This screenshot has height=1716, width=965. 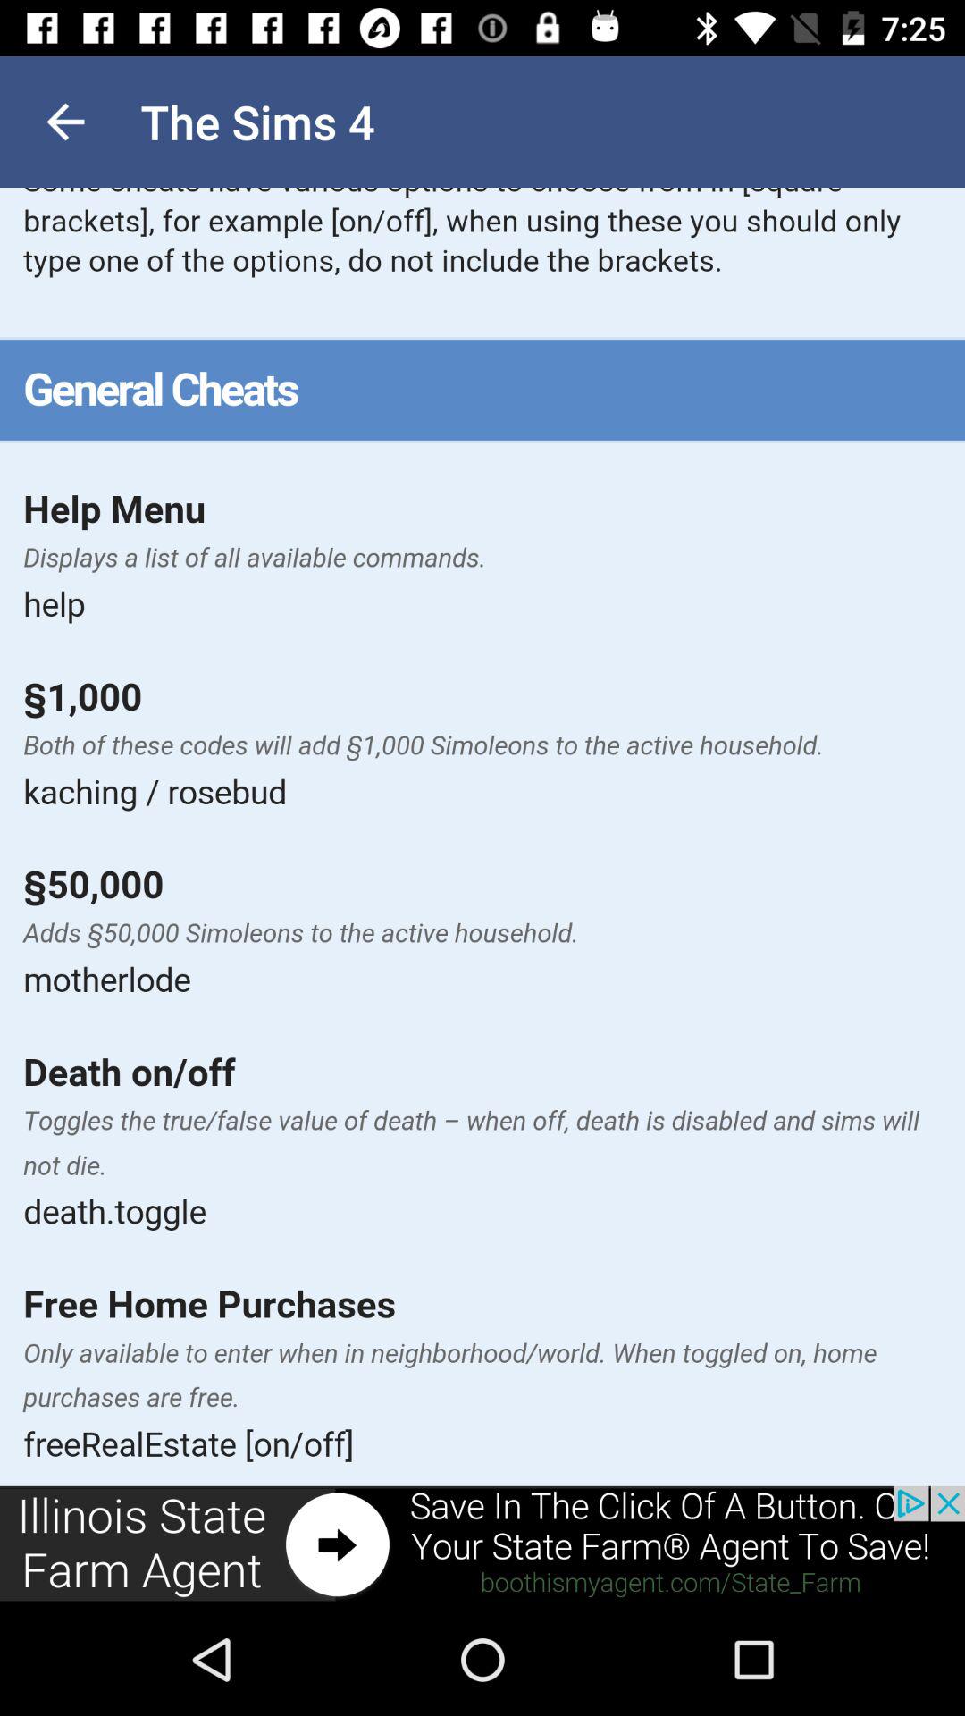 What do you see at coordinates (482, 1544) in the screenshot?
I see `advertisement area` at bounding box center [482, 1544].